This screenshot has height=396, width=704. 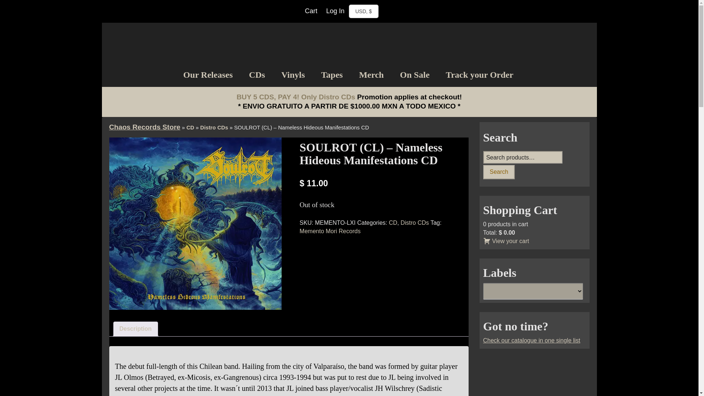 What do you see at coordinates (257, 75) in the screenshot?
I see `CDs` at bounding box center [257, 75].